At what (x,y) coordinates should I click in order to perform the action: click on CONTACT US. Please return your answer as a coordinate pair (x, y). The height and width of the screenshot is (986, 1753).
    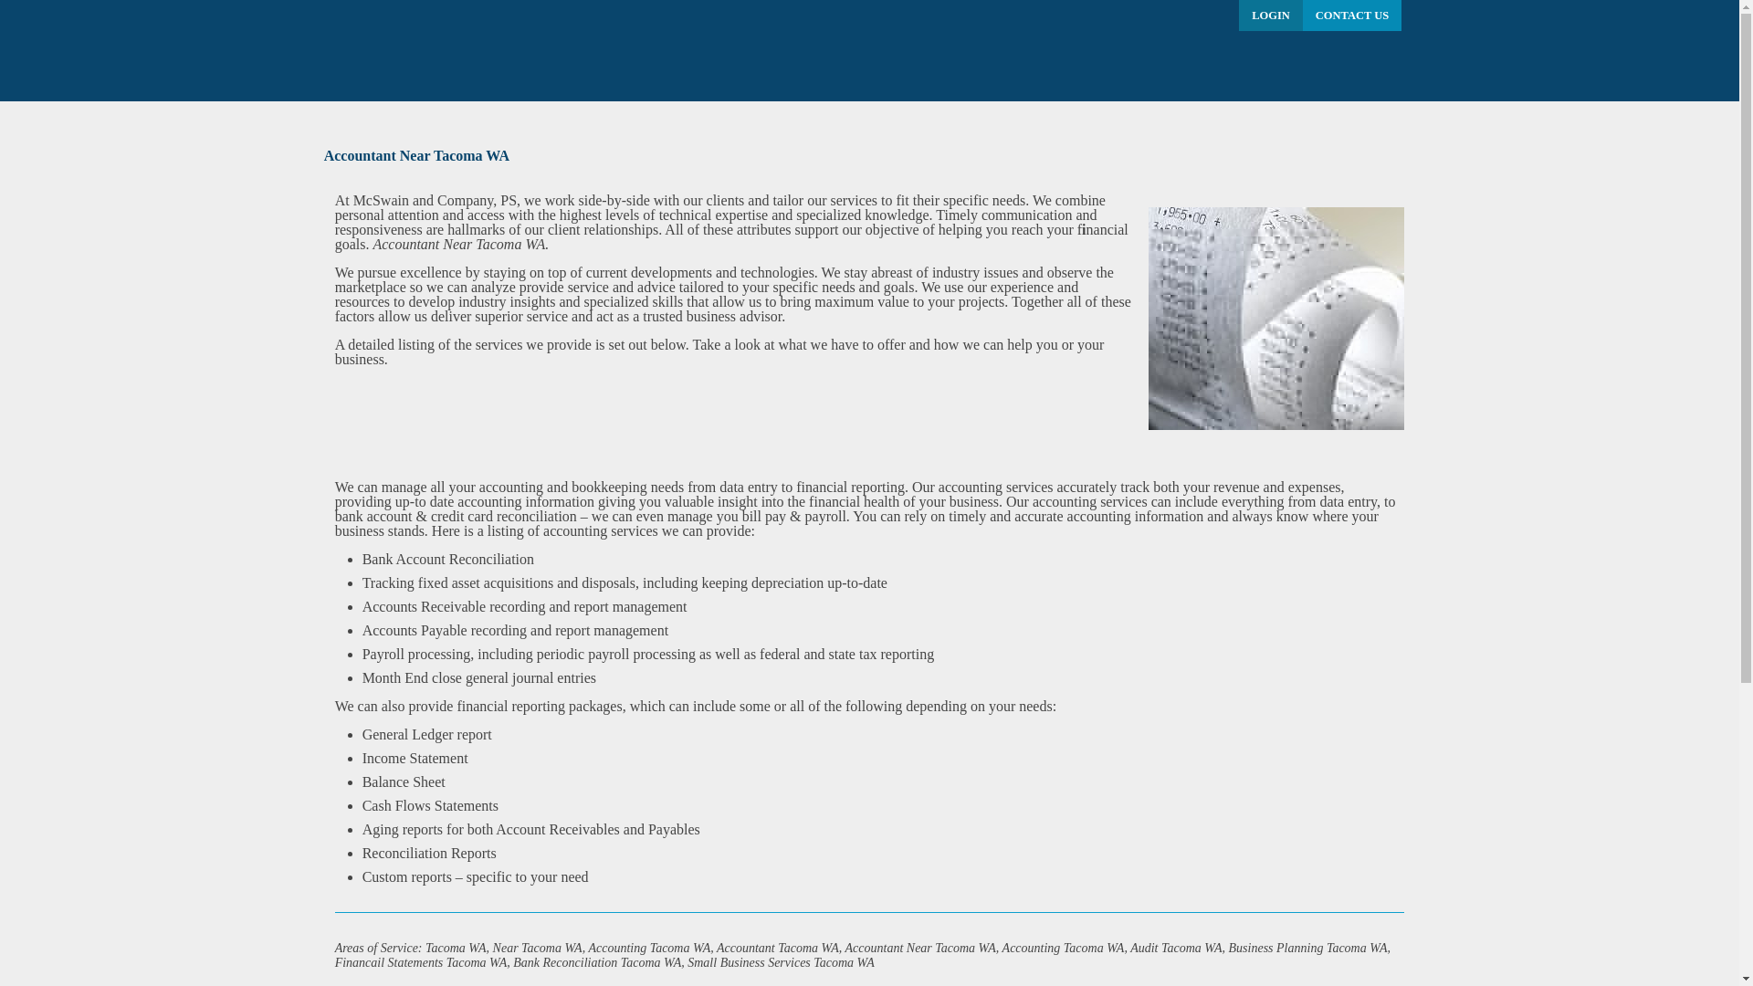
    Looking at the image, I should click on (1351, 15).